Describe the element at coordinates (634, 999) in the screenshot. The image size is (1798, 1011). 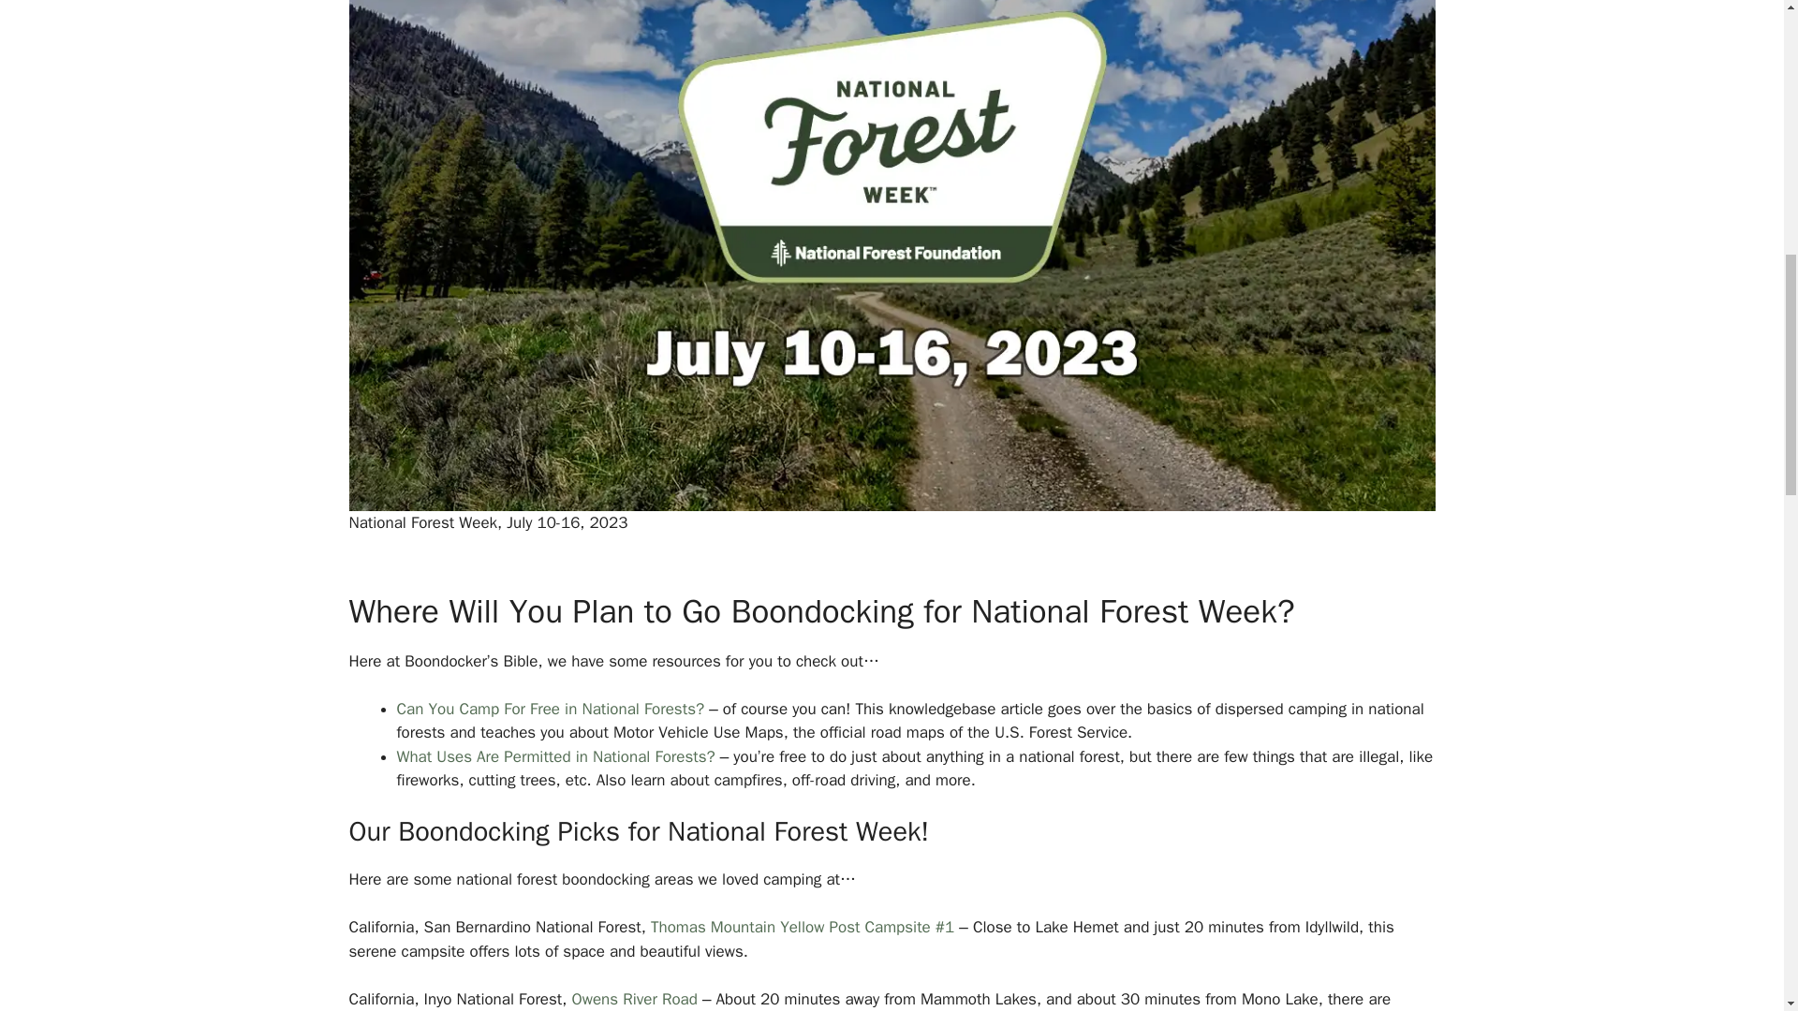
I see `Owens River Road` at that location.